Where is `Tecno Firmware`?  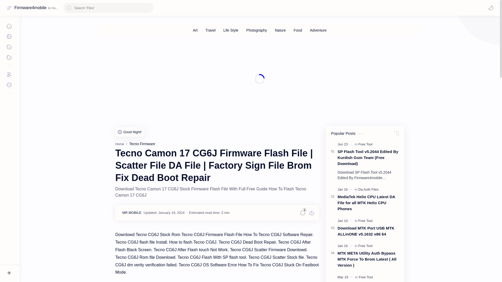
Tecno Firmware is located at coordinates (142, 144).